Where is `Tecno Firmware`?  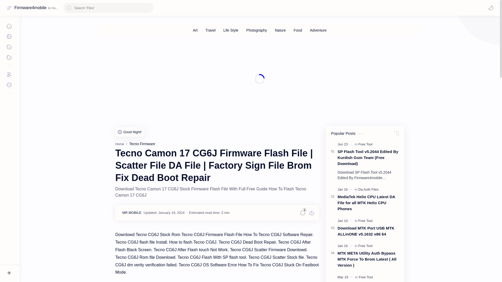
Tecno Firmware is located at coordinates (142, 144).